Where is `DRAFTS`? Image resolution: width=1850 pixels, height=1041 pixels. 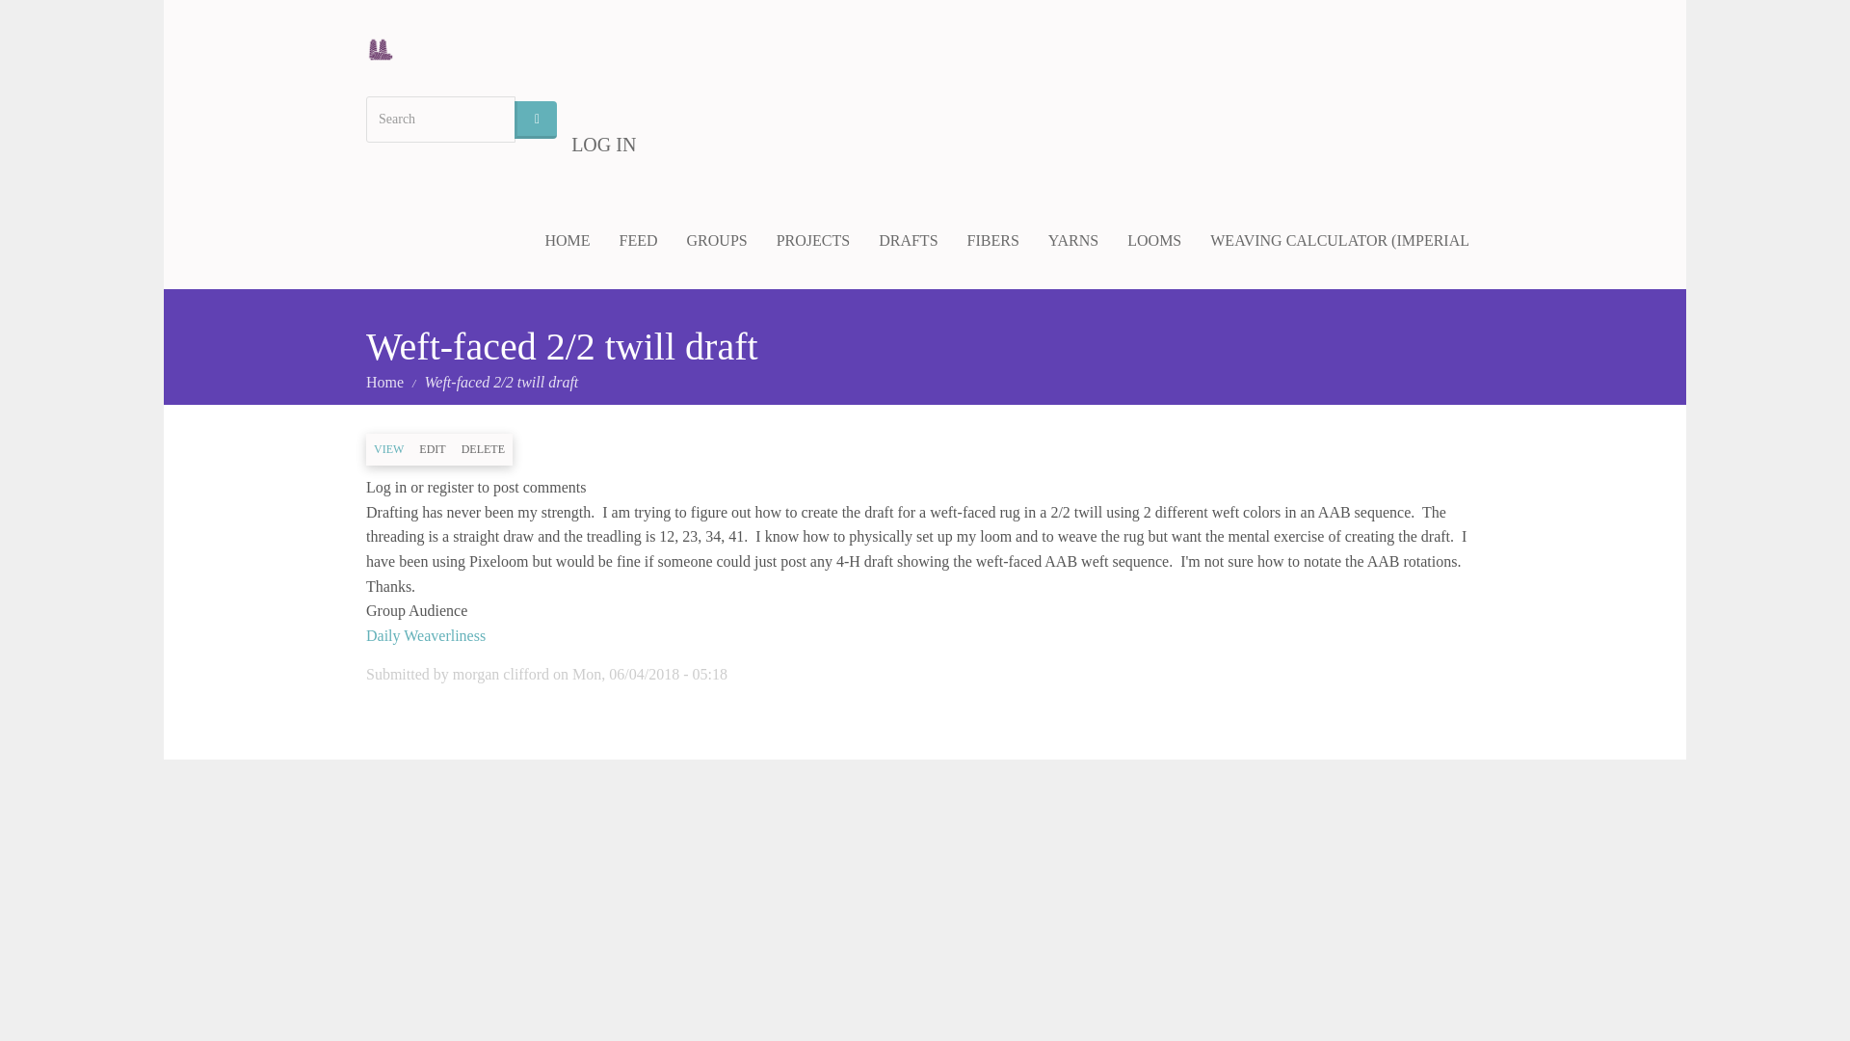
DRAFTS is located at coordinates (908, 241).